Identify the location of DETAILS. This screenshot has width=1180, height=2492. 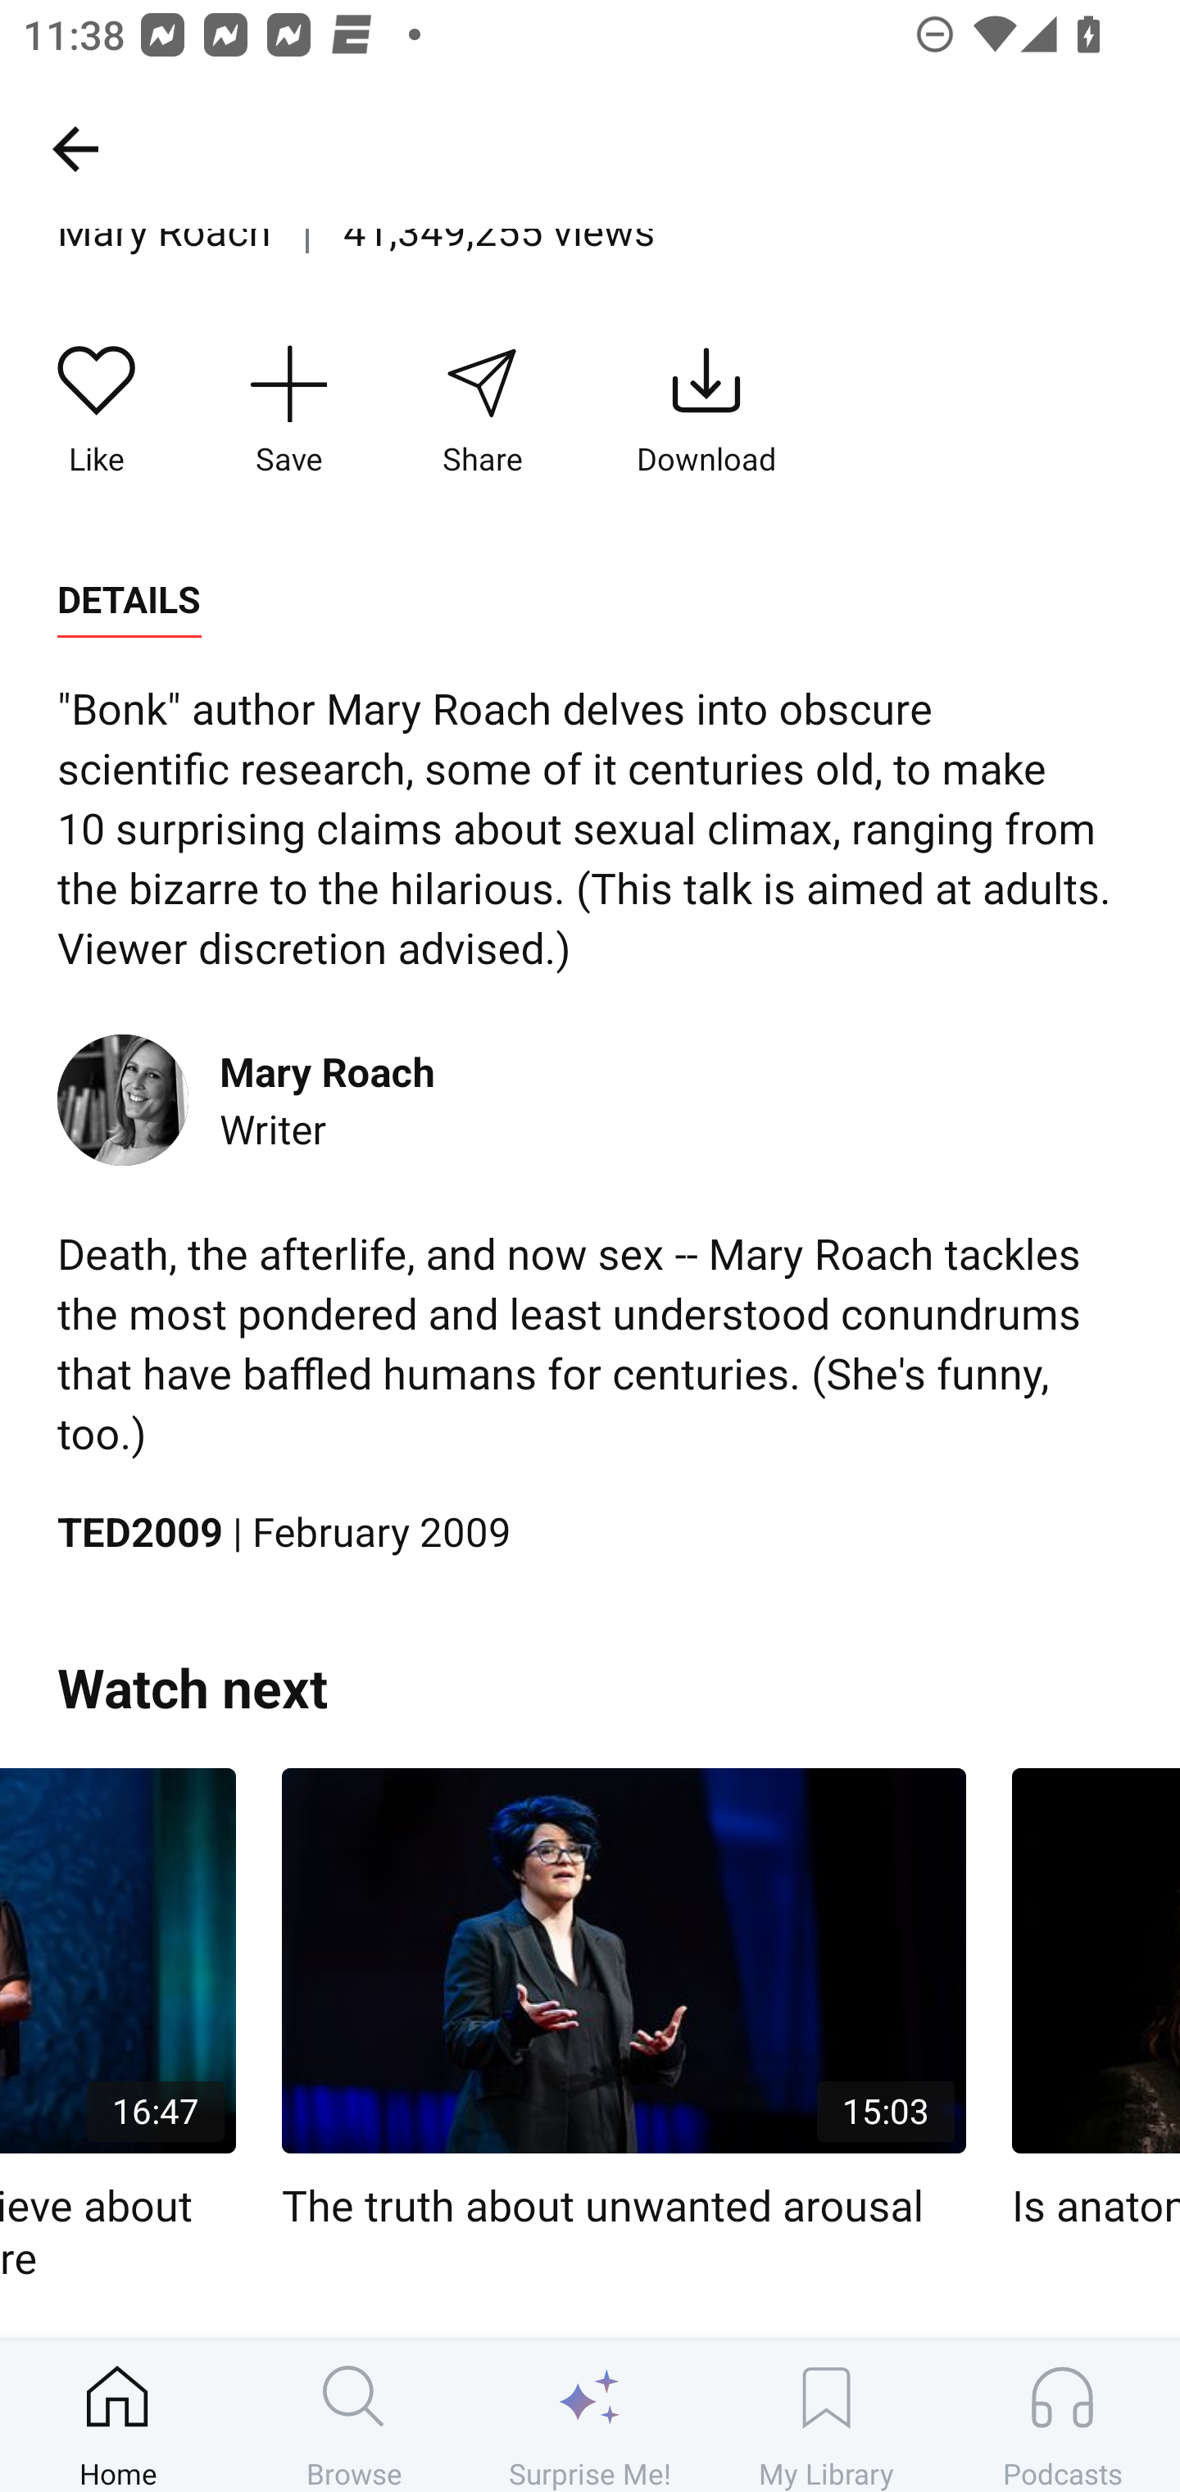
(129, 600).